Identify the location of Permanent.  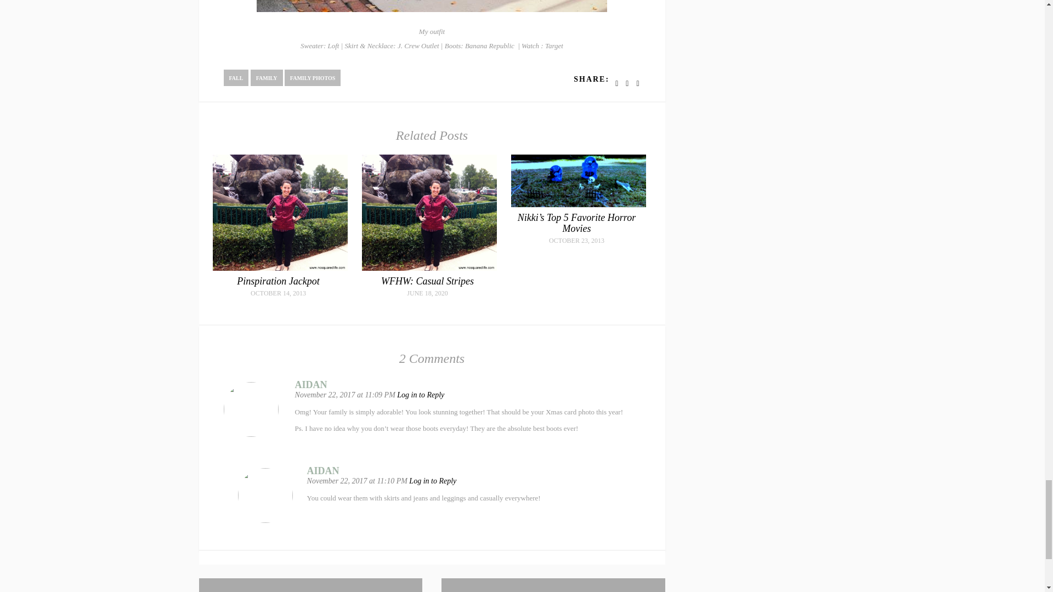
(577, 223).